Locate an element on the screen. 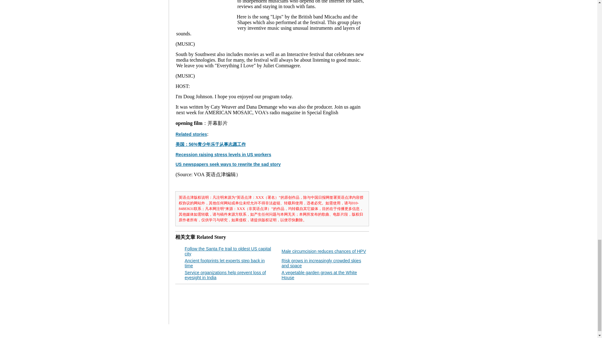 The width and height of the screenshot is (602, 338). Follow the Santa Fe trail to oldest US capital city is located at coordinates (228, 251).